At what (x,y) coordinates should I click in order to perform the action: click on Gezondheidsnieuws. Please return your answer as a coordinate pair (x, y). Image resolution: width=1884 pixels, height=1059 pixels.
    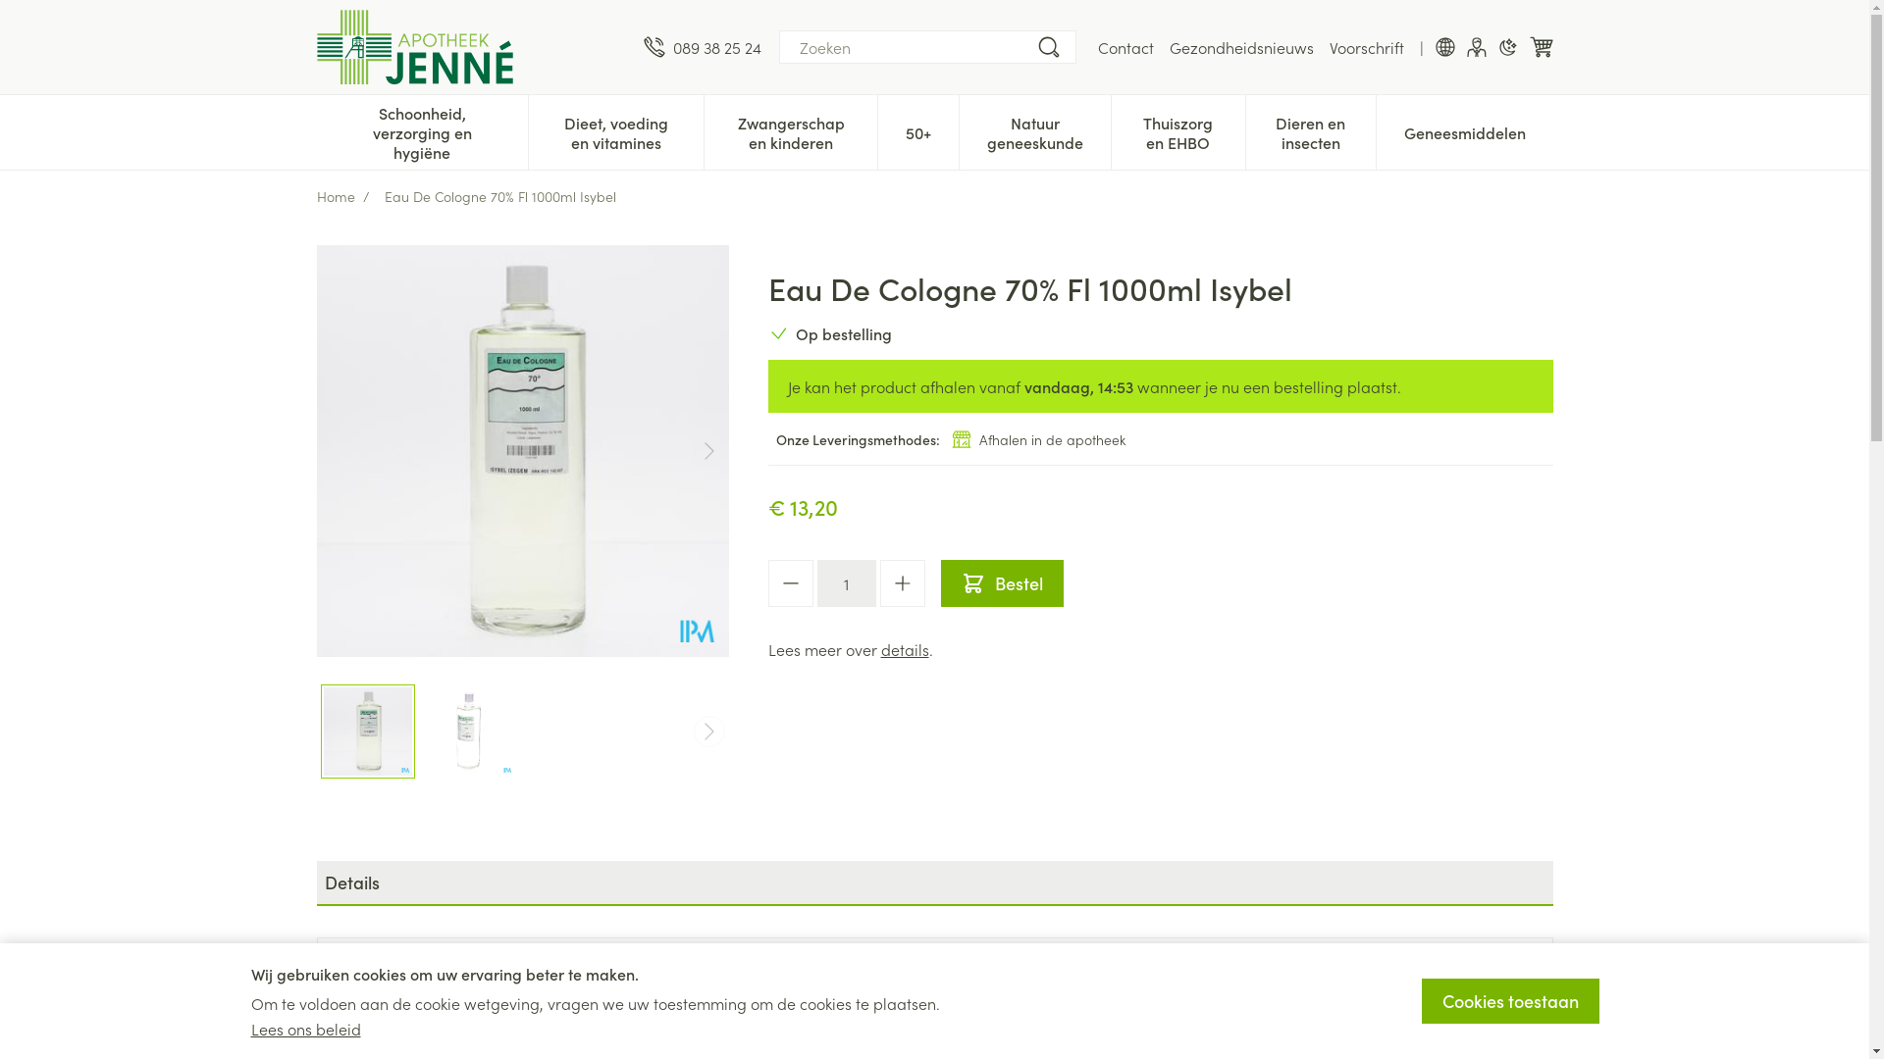
    Looking at the image, I should click on (1242, 47).